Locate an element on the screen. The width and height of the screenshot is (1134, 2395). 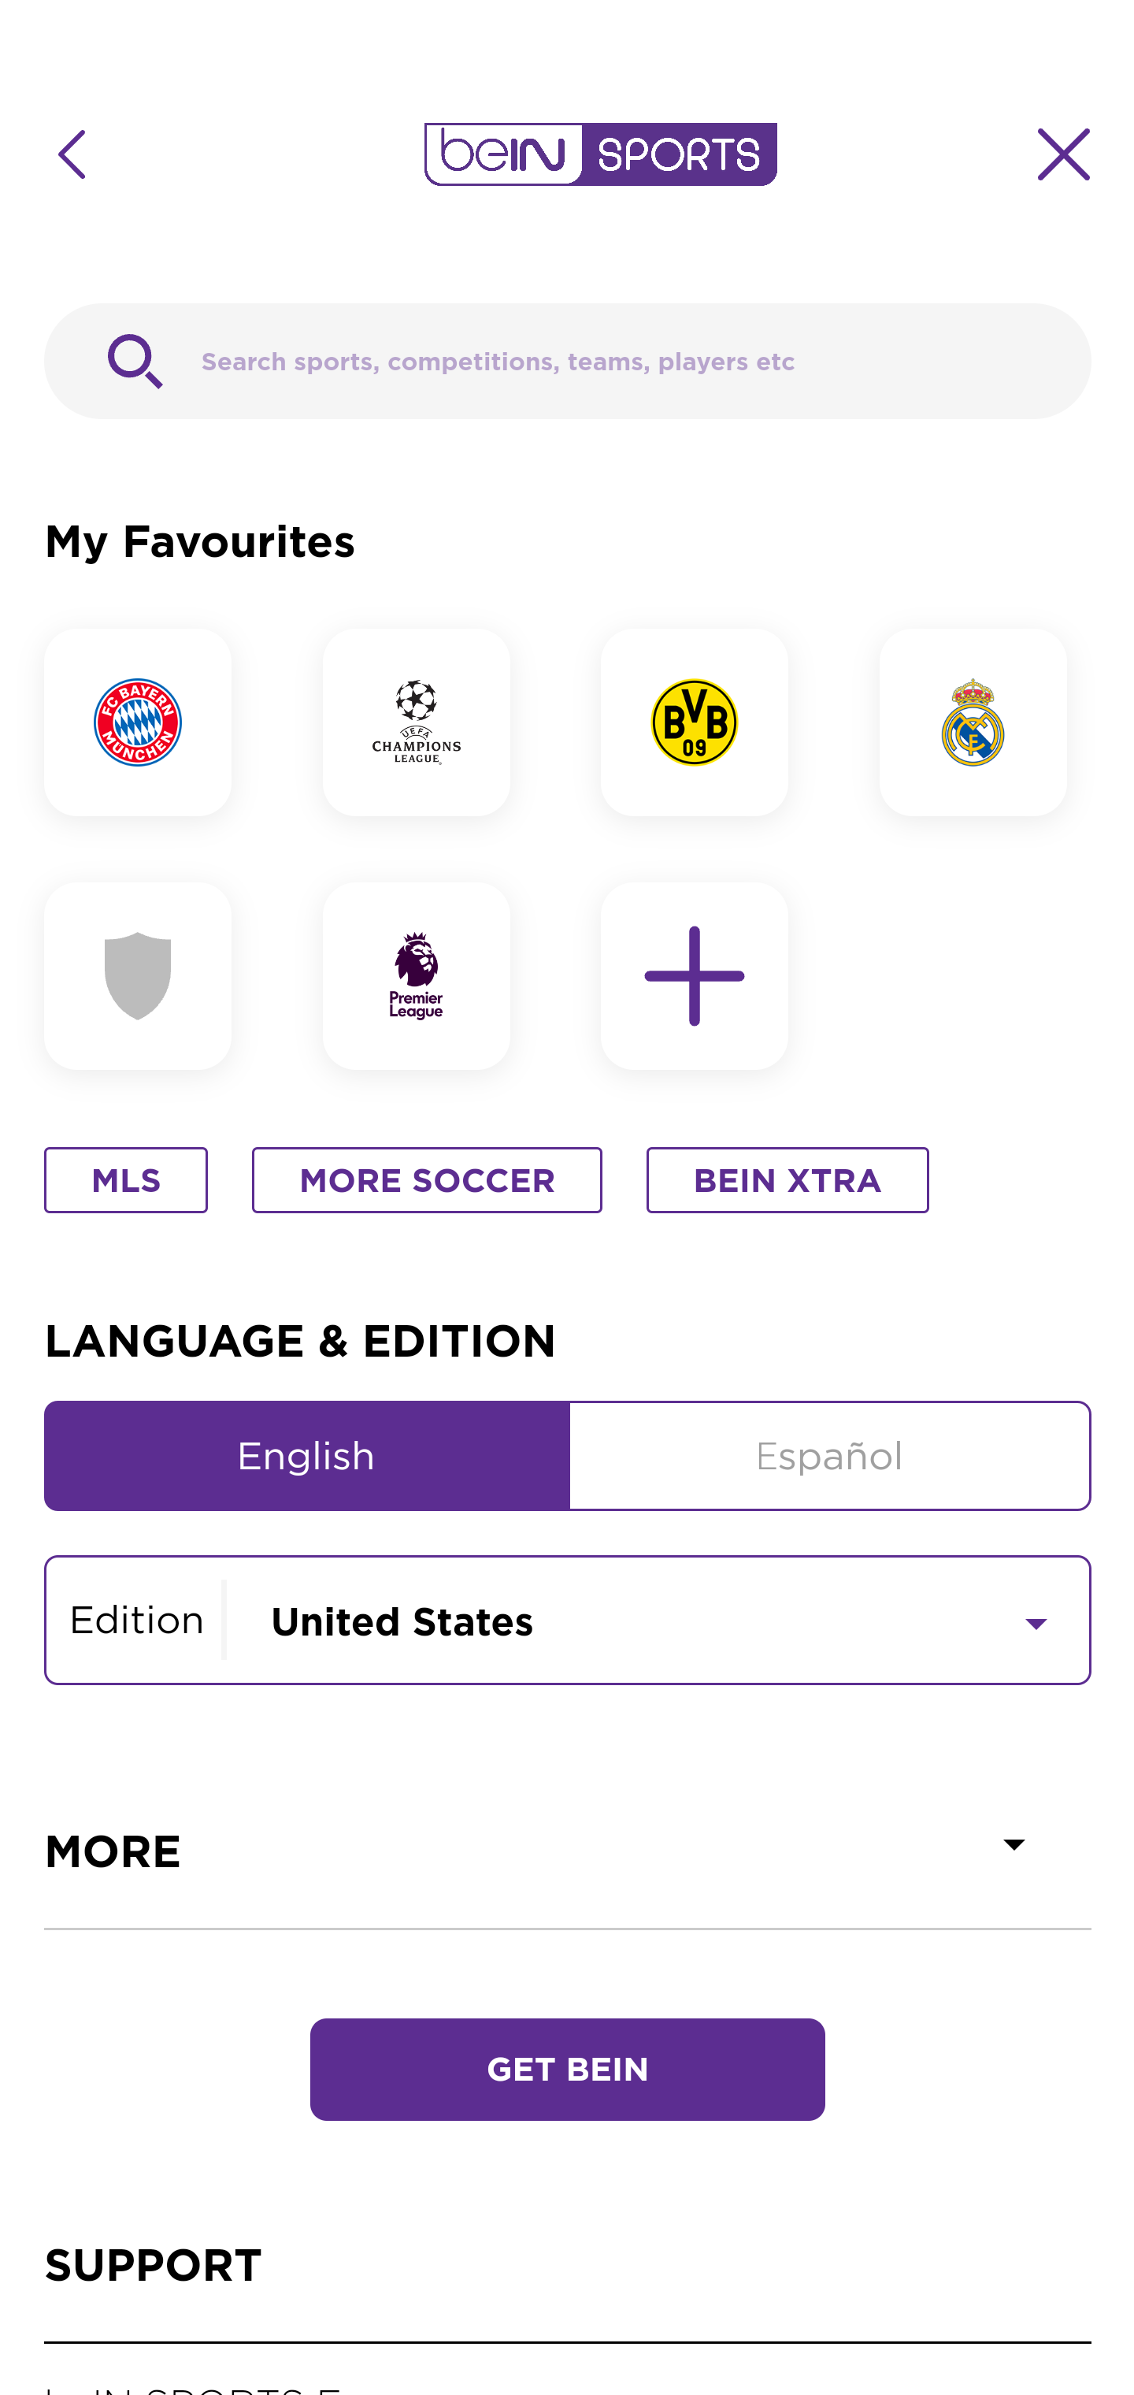
MLS is located at coordinates (124, 1182).